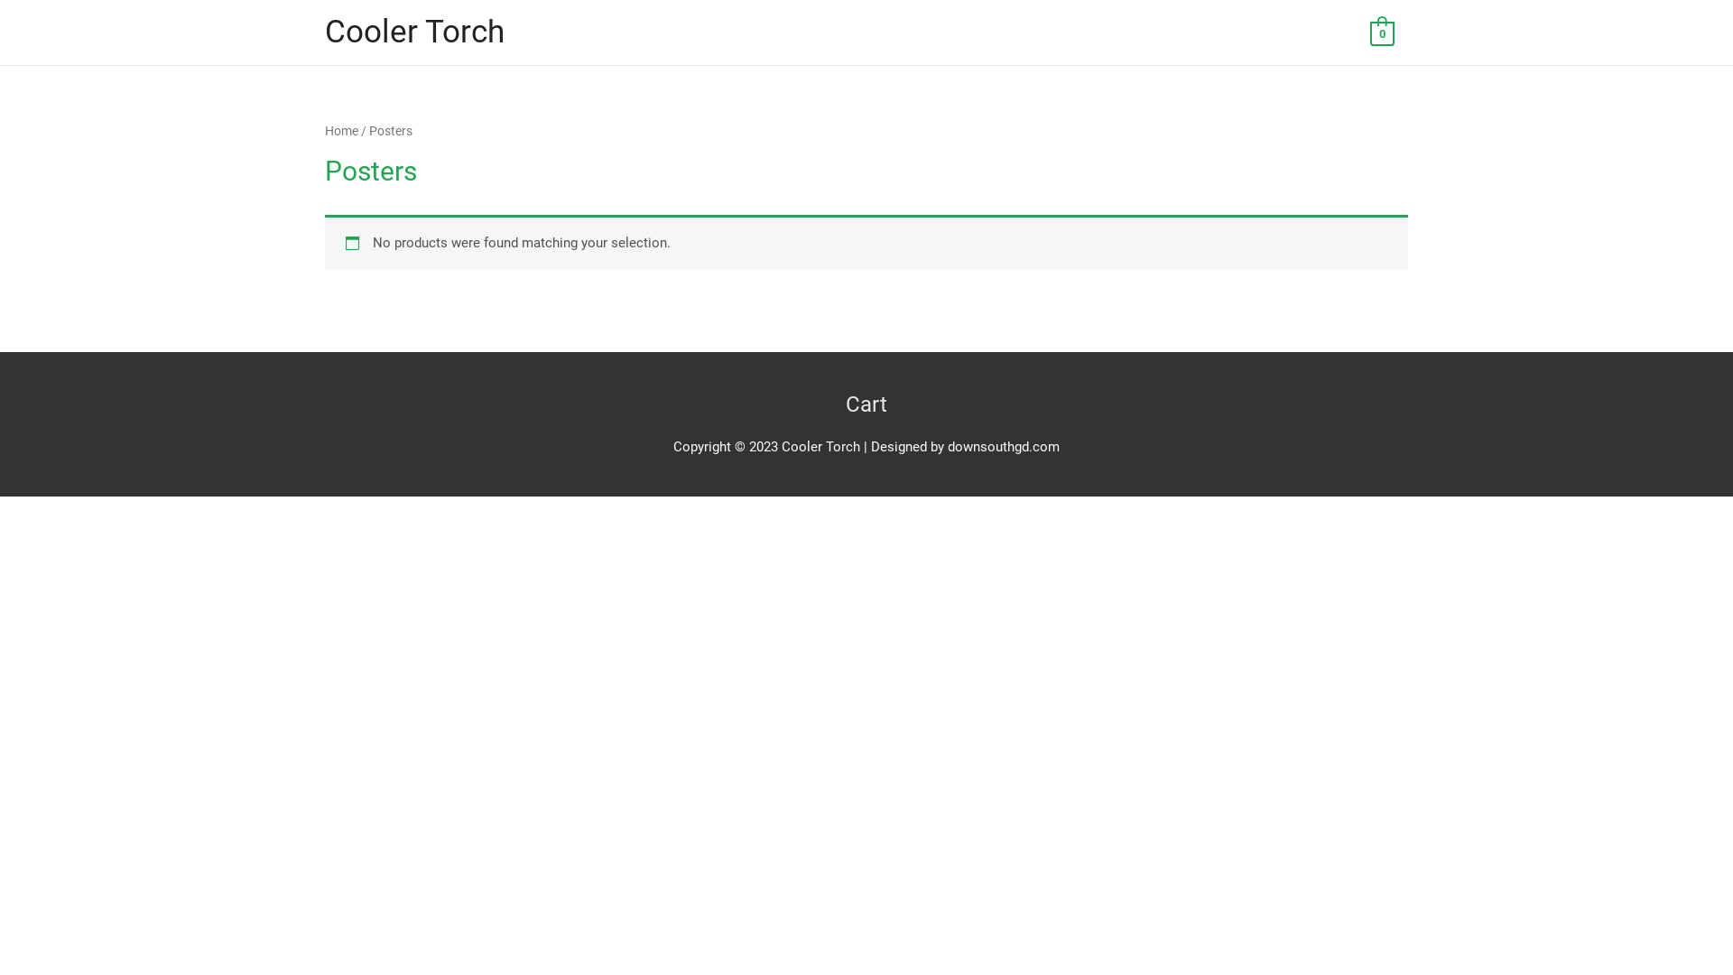 The height and width of the screenshot is (975, 1733). Describe the element at coordinates (1383, 33) in the screenshot. I see `0` at that location.